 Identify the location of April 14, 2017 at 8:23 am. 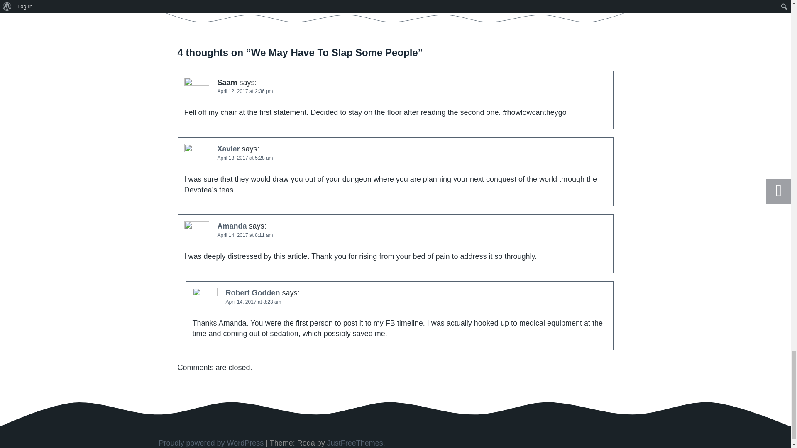
(253, 302).